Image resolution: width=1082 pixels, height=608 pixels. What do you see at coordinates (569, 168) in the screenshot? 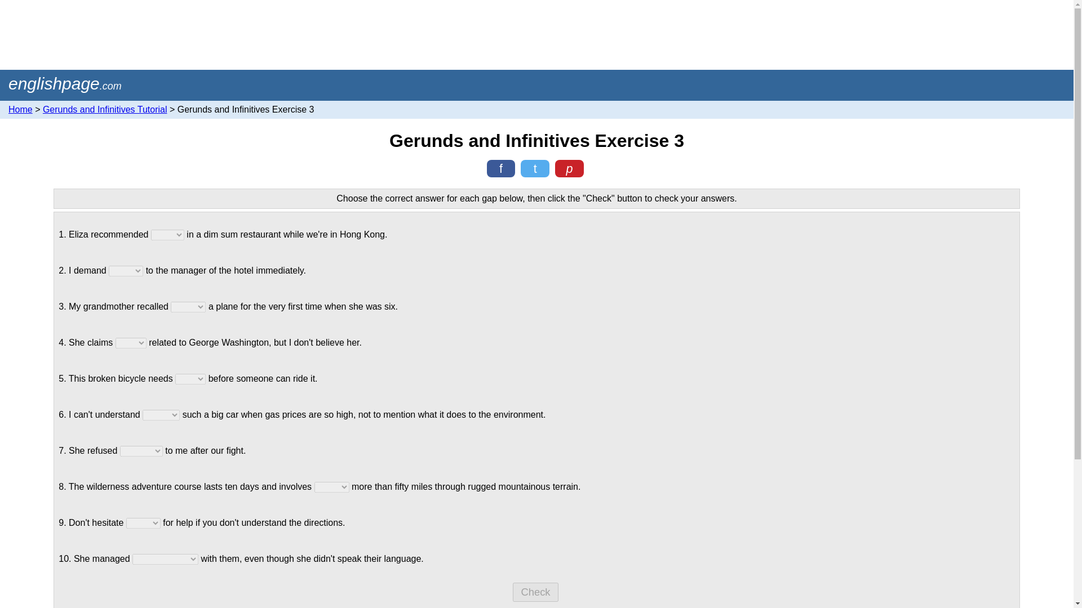
I see `p` at bounding box center [569, 168].